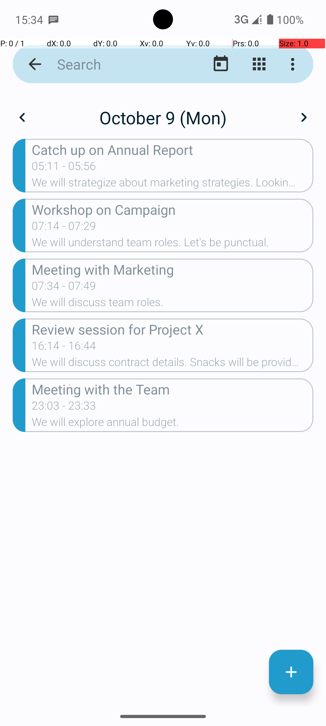 The width and height of the screenshot is (326, 726). What do you see at coordinates (64, 348) in the screenshot?
I see `16:14 - 16:44` at bounding box center [64, 348].